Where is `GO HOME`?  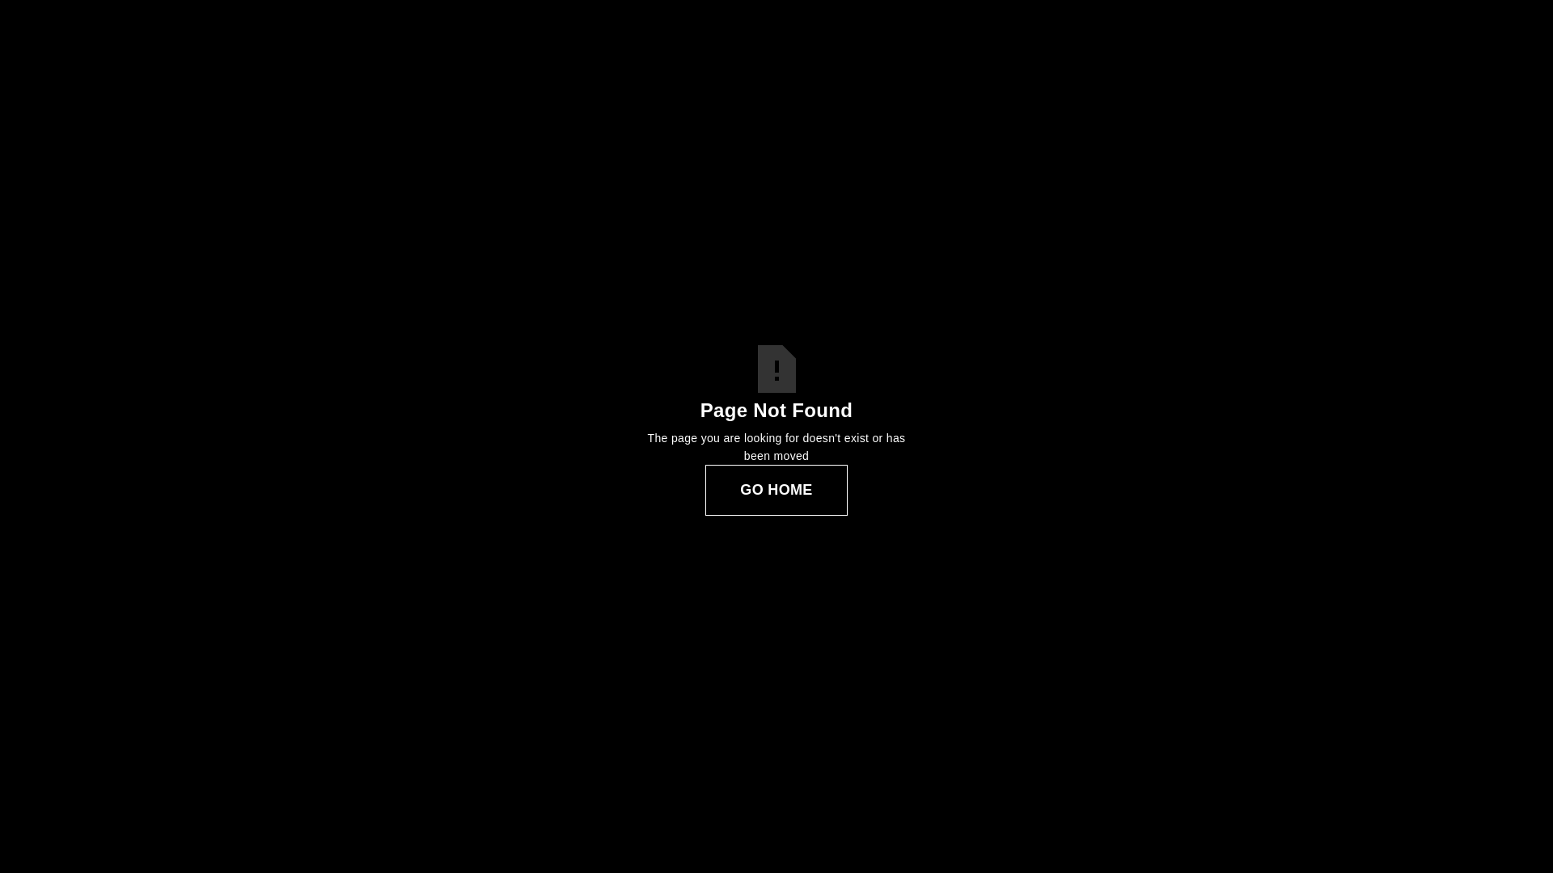 GO HOME is located at coordinates (776, 490).